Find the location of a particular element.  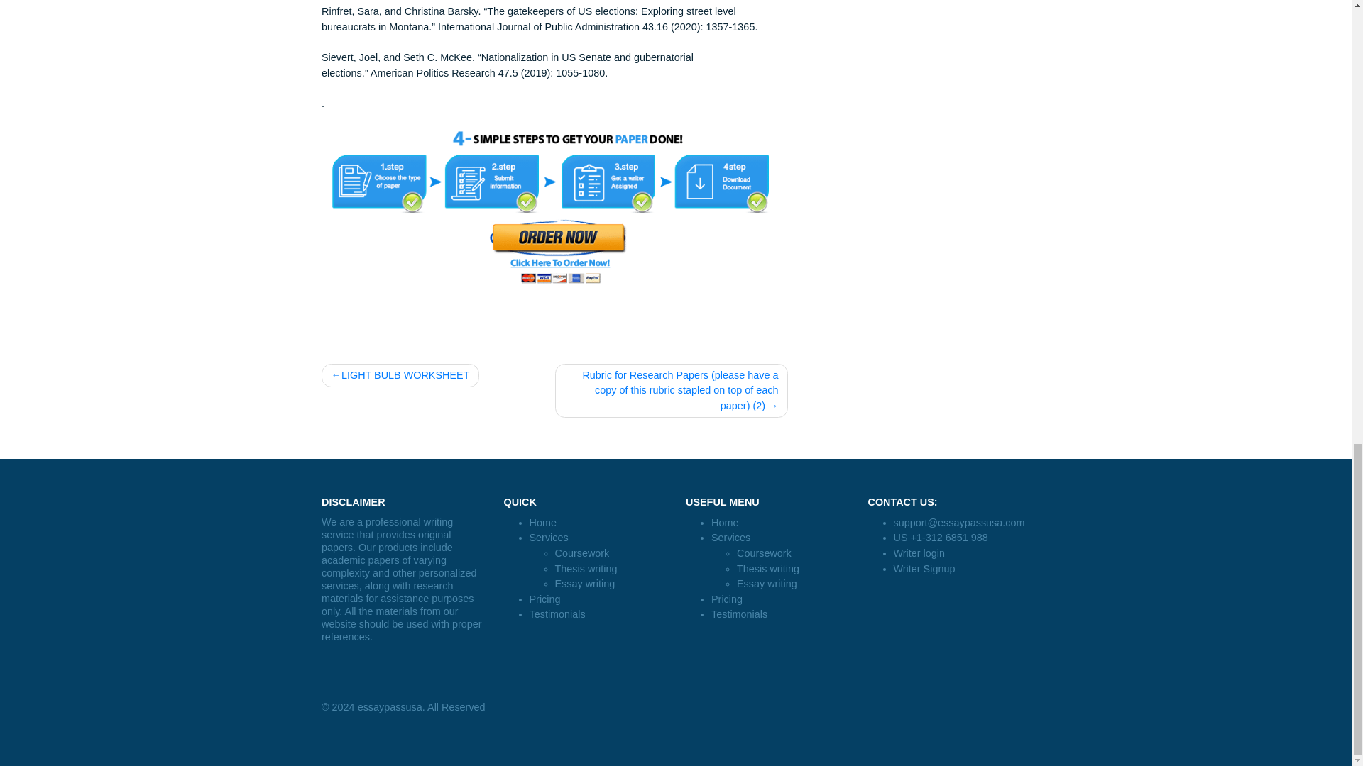

Home is located at coordinates (805, 699).